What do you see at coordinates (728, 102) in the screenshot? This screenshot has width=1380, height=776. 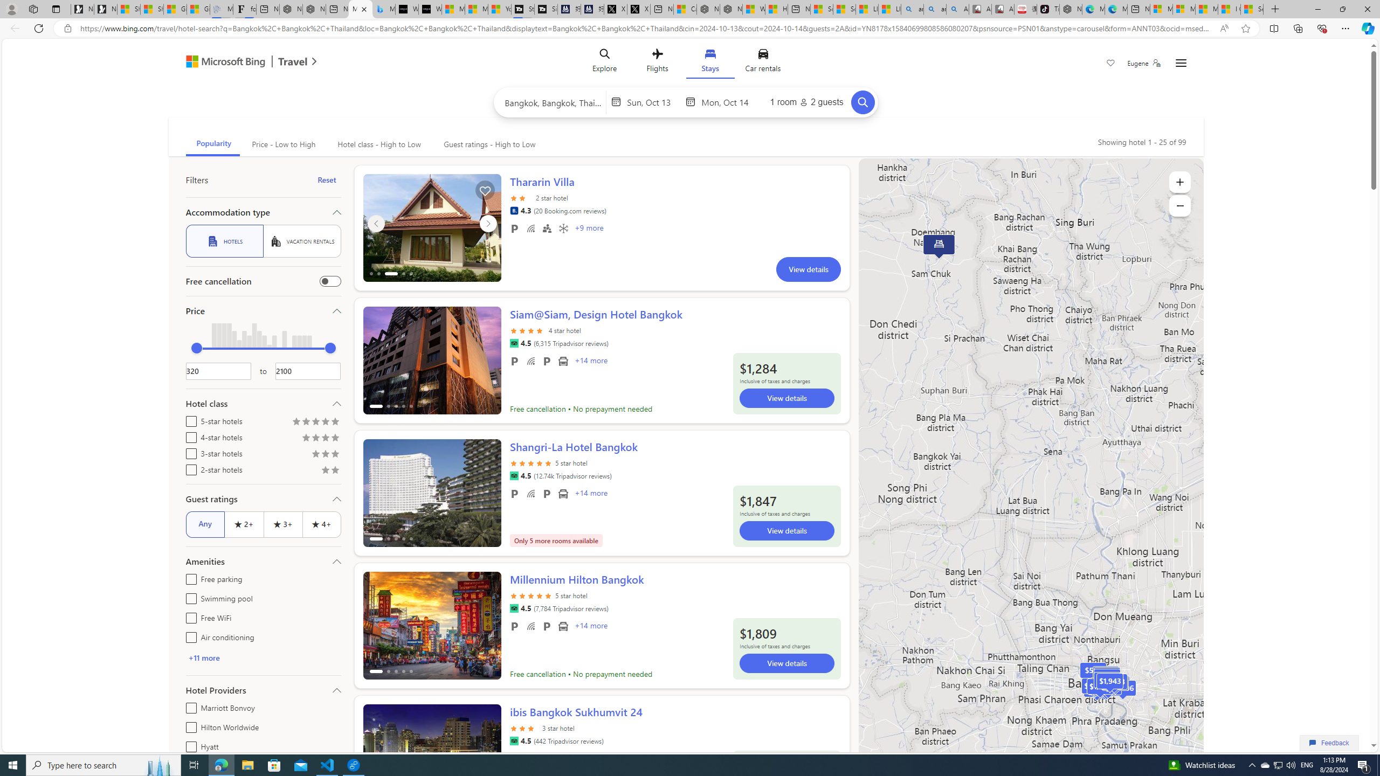 I see `End date` at bounding box center [728, 102].